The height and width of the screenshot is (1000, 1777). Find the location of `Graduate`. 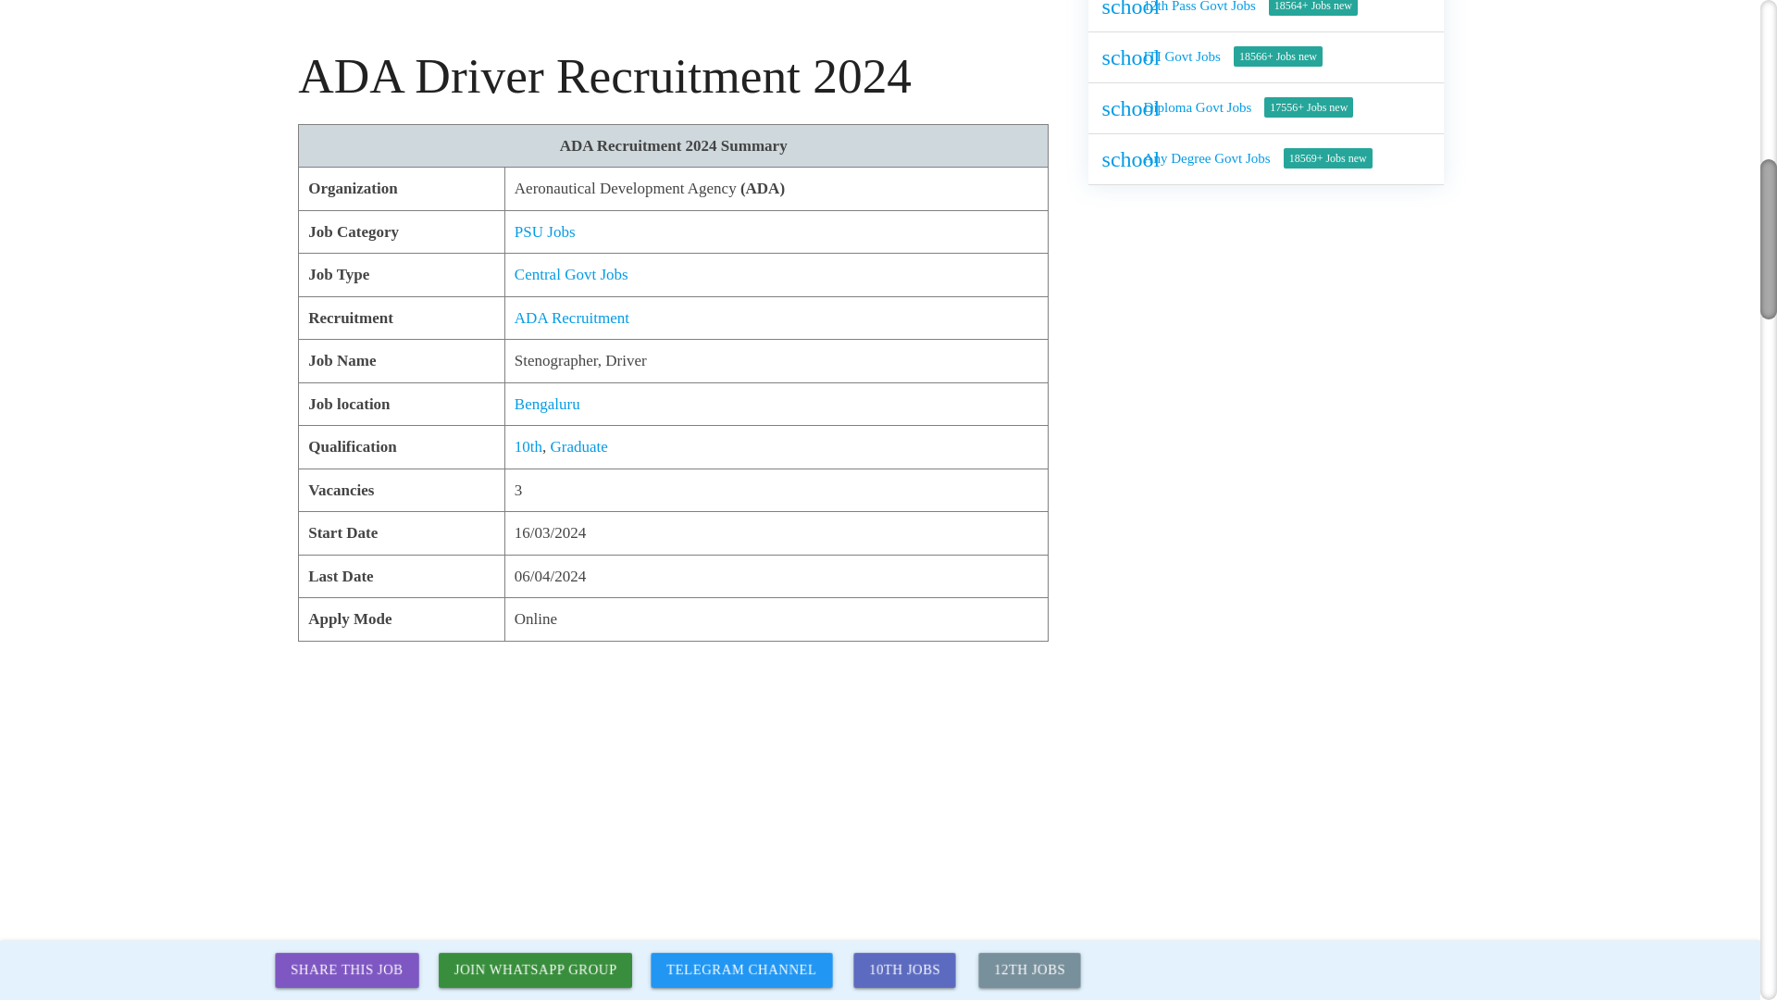

Graduate is located at coordinates (579, 446).